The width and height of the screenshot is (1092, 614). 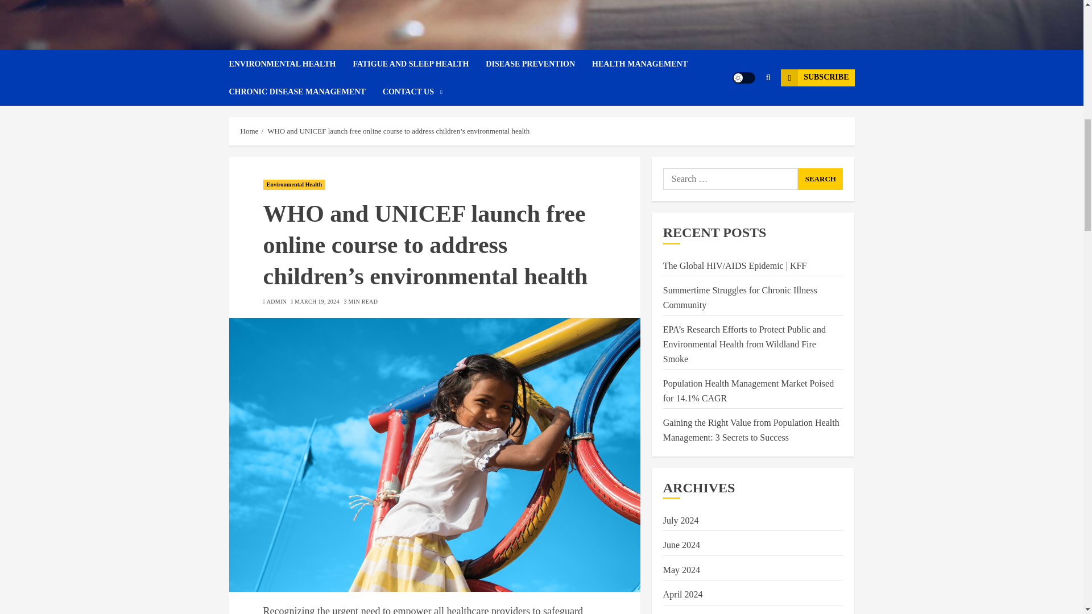 What do you see at coordinates (648, 64) in the screenshot?
I see `HEALTH MANAGEMENT` at bounding box center [648, 64].